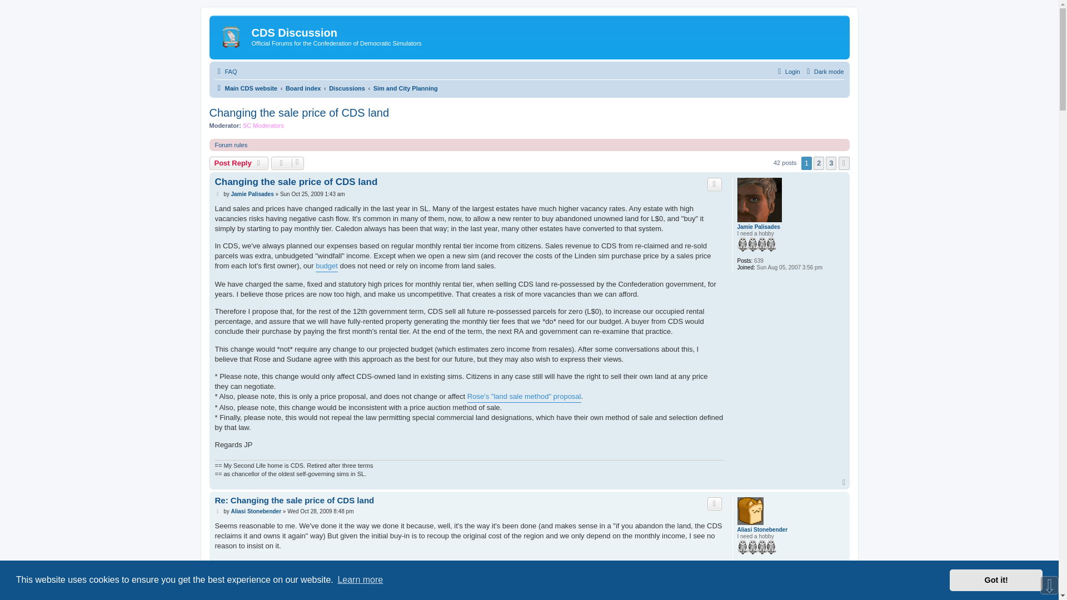 This screenshot has height=600, width=1067. What do you see at coordinates (218, 194) in the screenshot?
I see `Post` at bounding box center [218, 194].